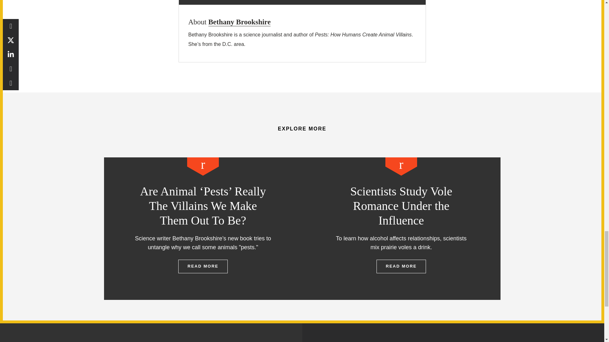  Describe the element at coordinates (401, 166) in the screenshot. I see `Segment` at that location.